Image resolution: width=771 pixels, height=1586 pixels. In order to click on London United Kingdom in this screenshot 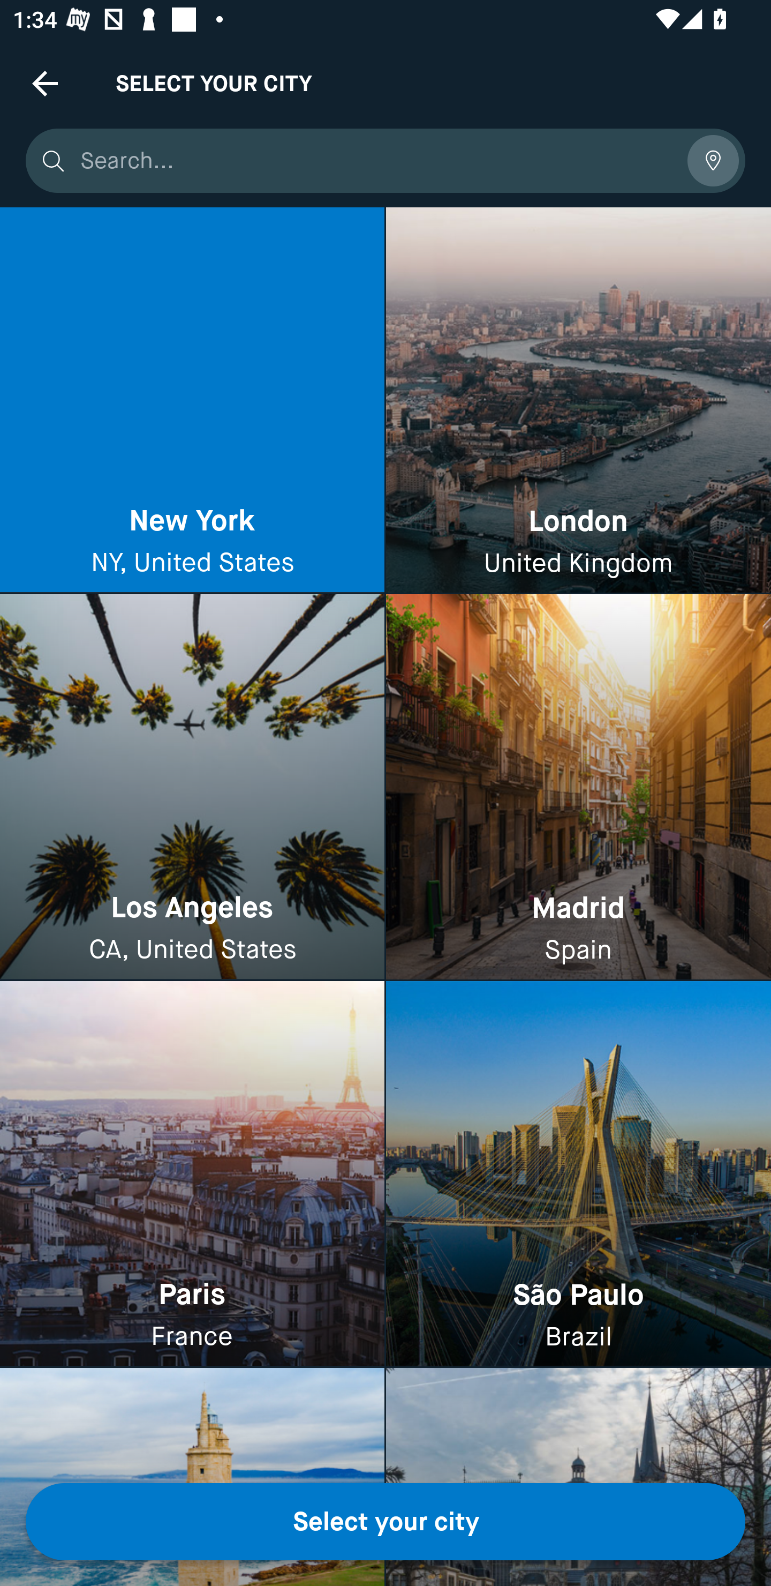, I will do `click(578, 400)`.